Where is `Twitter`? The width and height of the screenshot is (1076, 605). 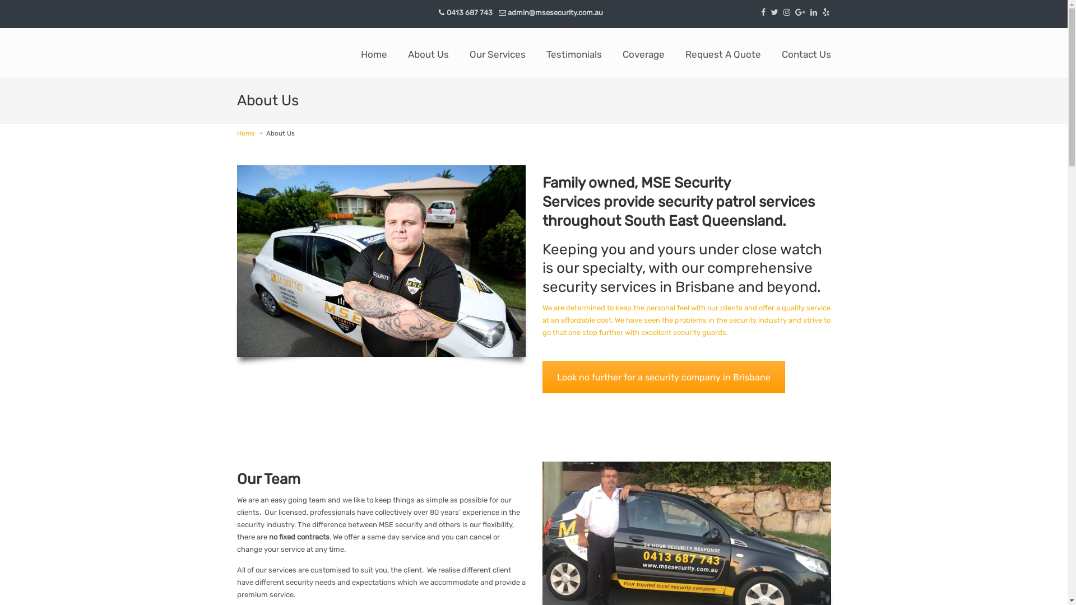
Twitter is located at coordinates (774, 12).